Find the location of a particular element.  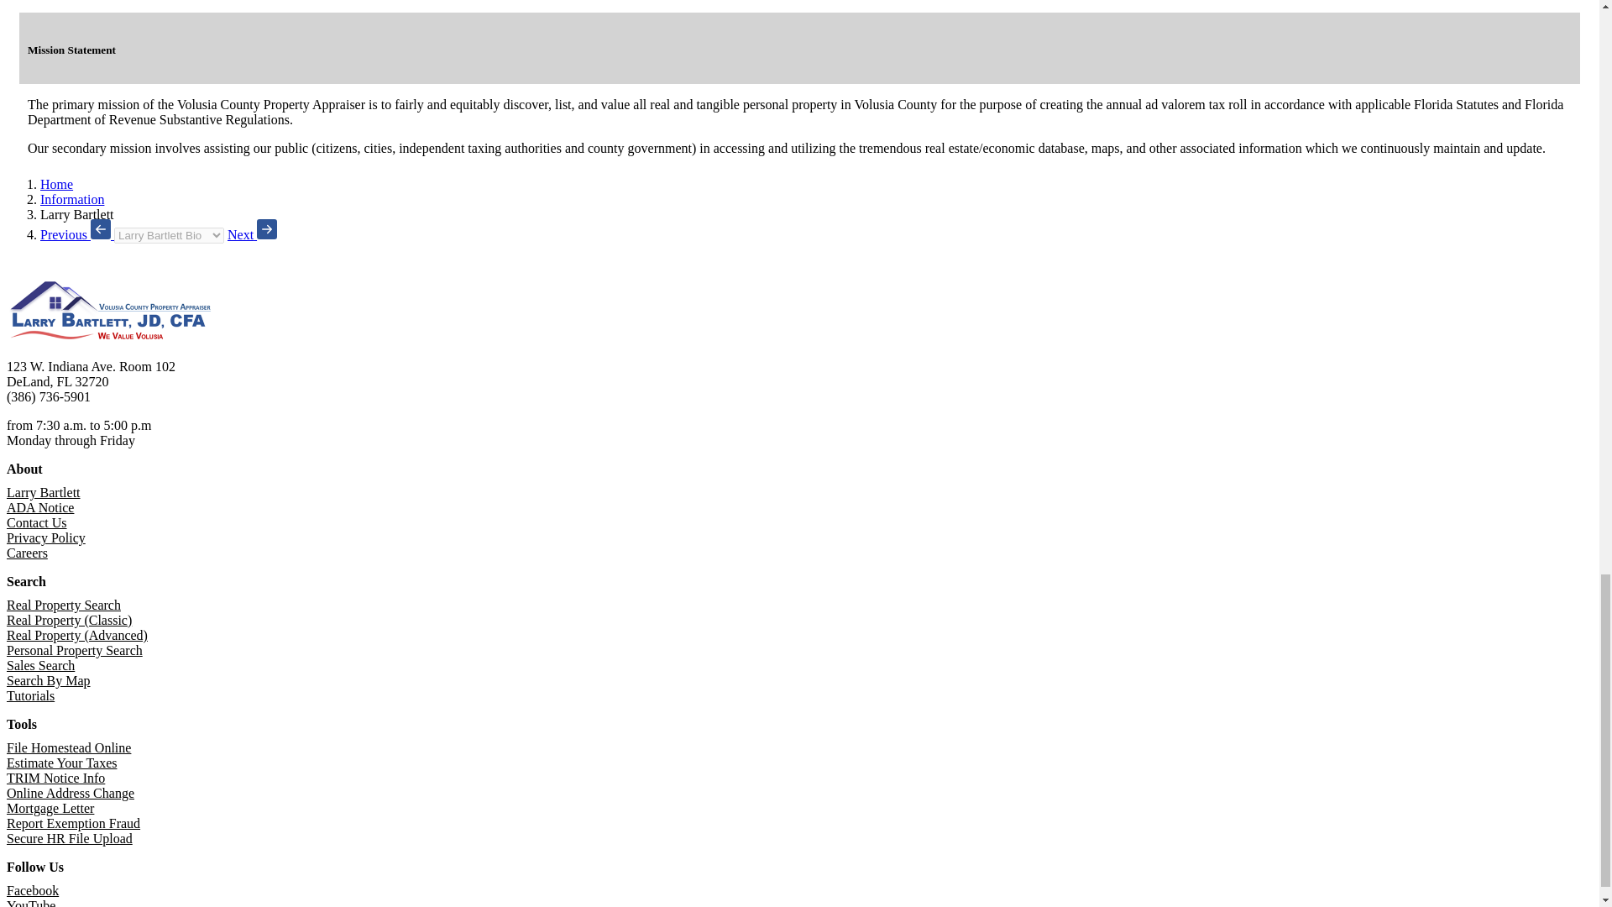

Return To Homepage is located at coordinates (109, 338).